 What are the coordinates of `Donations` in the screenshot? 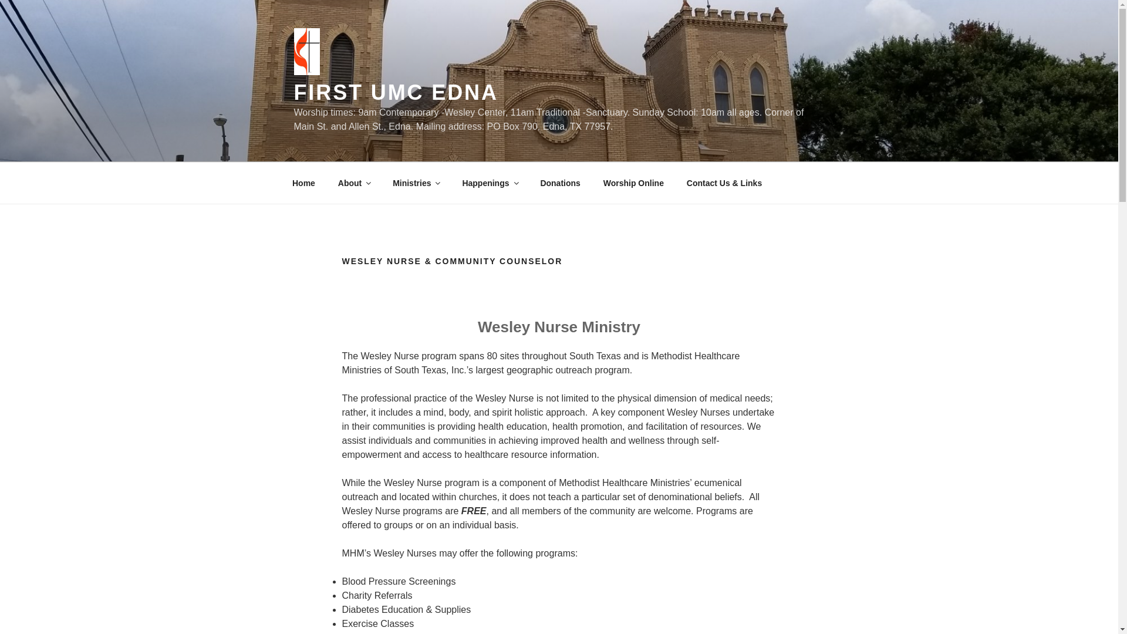 It's located at (560, 183).